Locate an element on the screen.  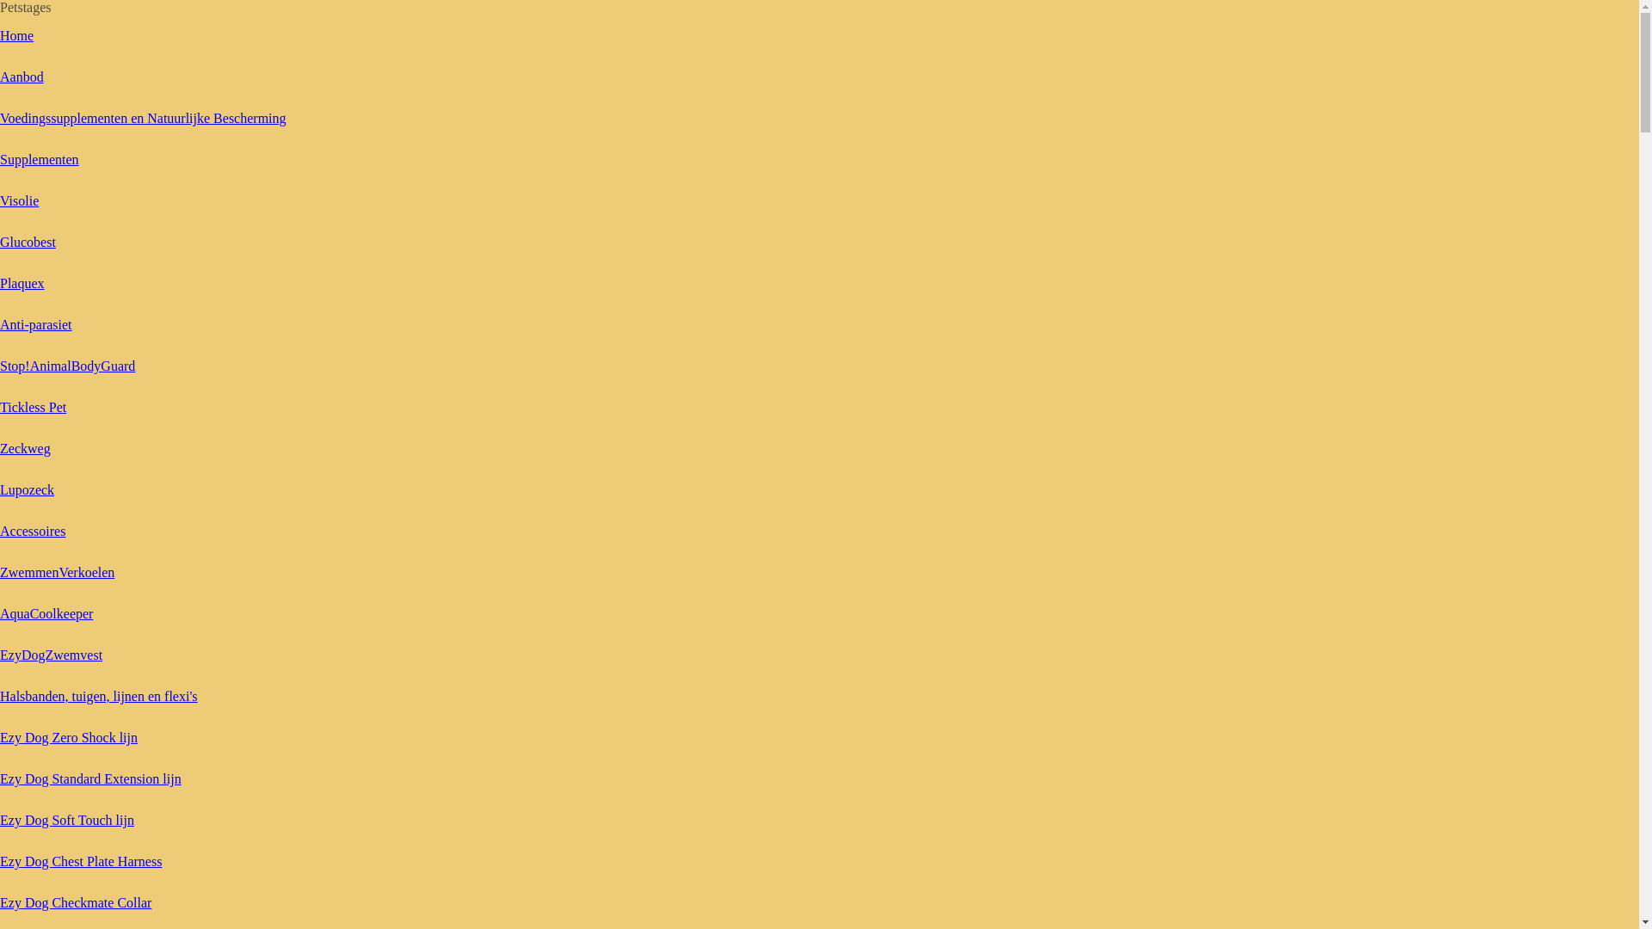
Tickless Pet is located at coordinates (33, 408).